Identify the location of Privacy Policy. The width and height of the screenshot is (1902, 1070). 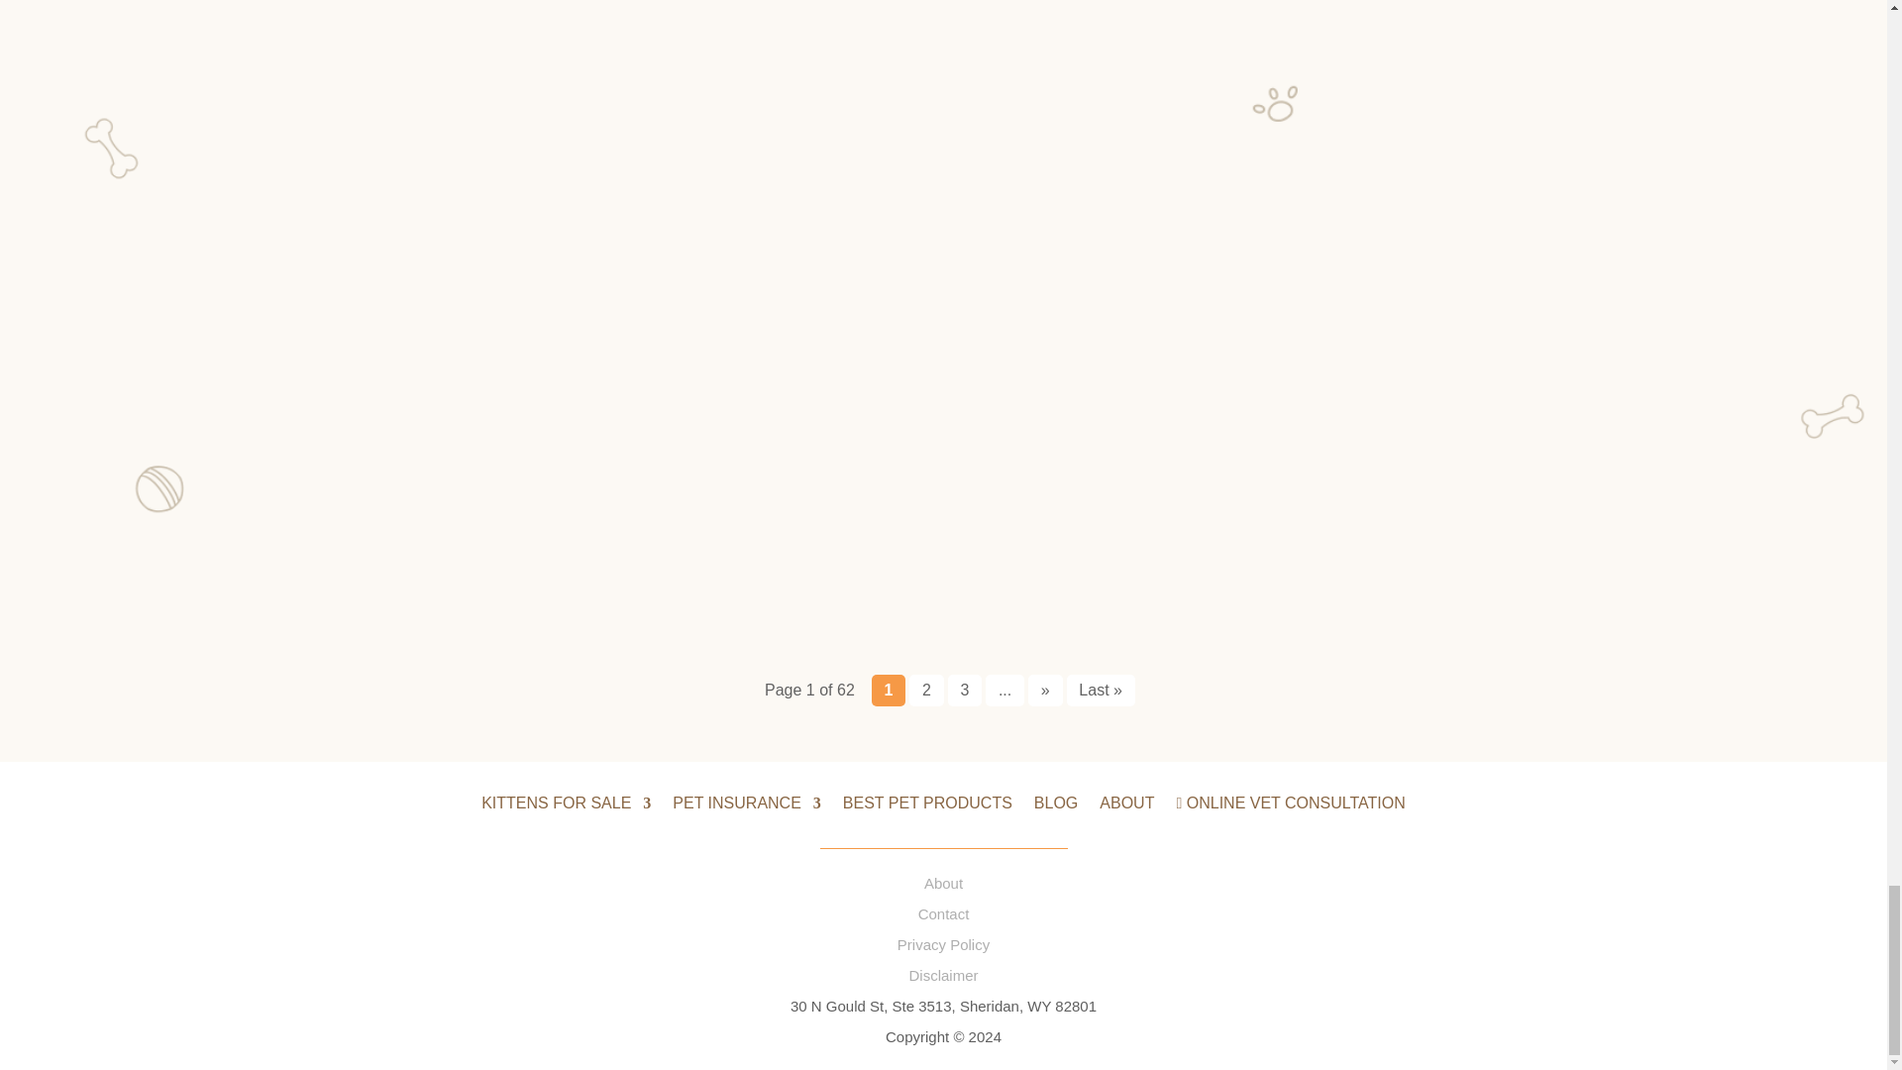
(943, 975).